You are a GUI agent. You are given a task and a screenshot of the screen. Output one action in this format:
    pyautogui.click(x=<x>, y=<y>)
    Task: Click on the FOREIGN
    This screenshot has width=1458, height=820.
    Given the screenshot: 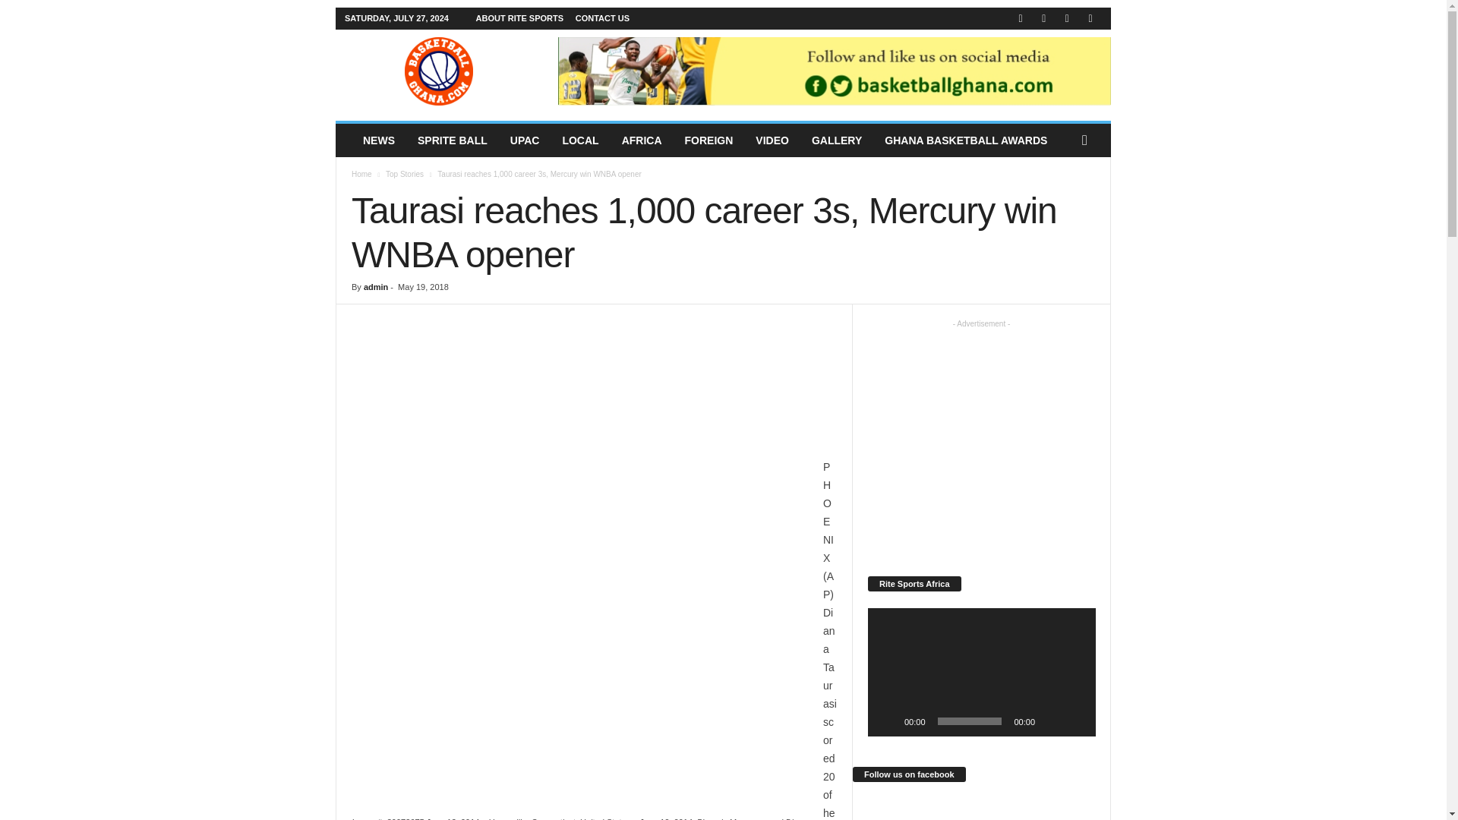 What is the action you would take?
    pyautogui.click(x=709, y=140)
    